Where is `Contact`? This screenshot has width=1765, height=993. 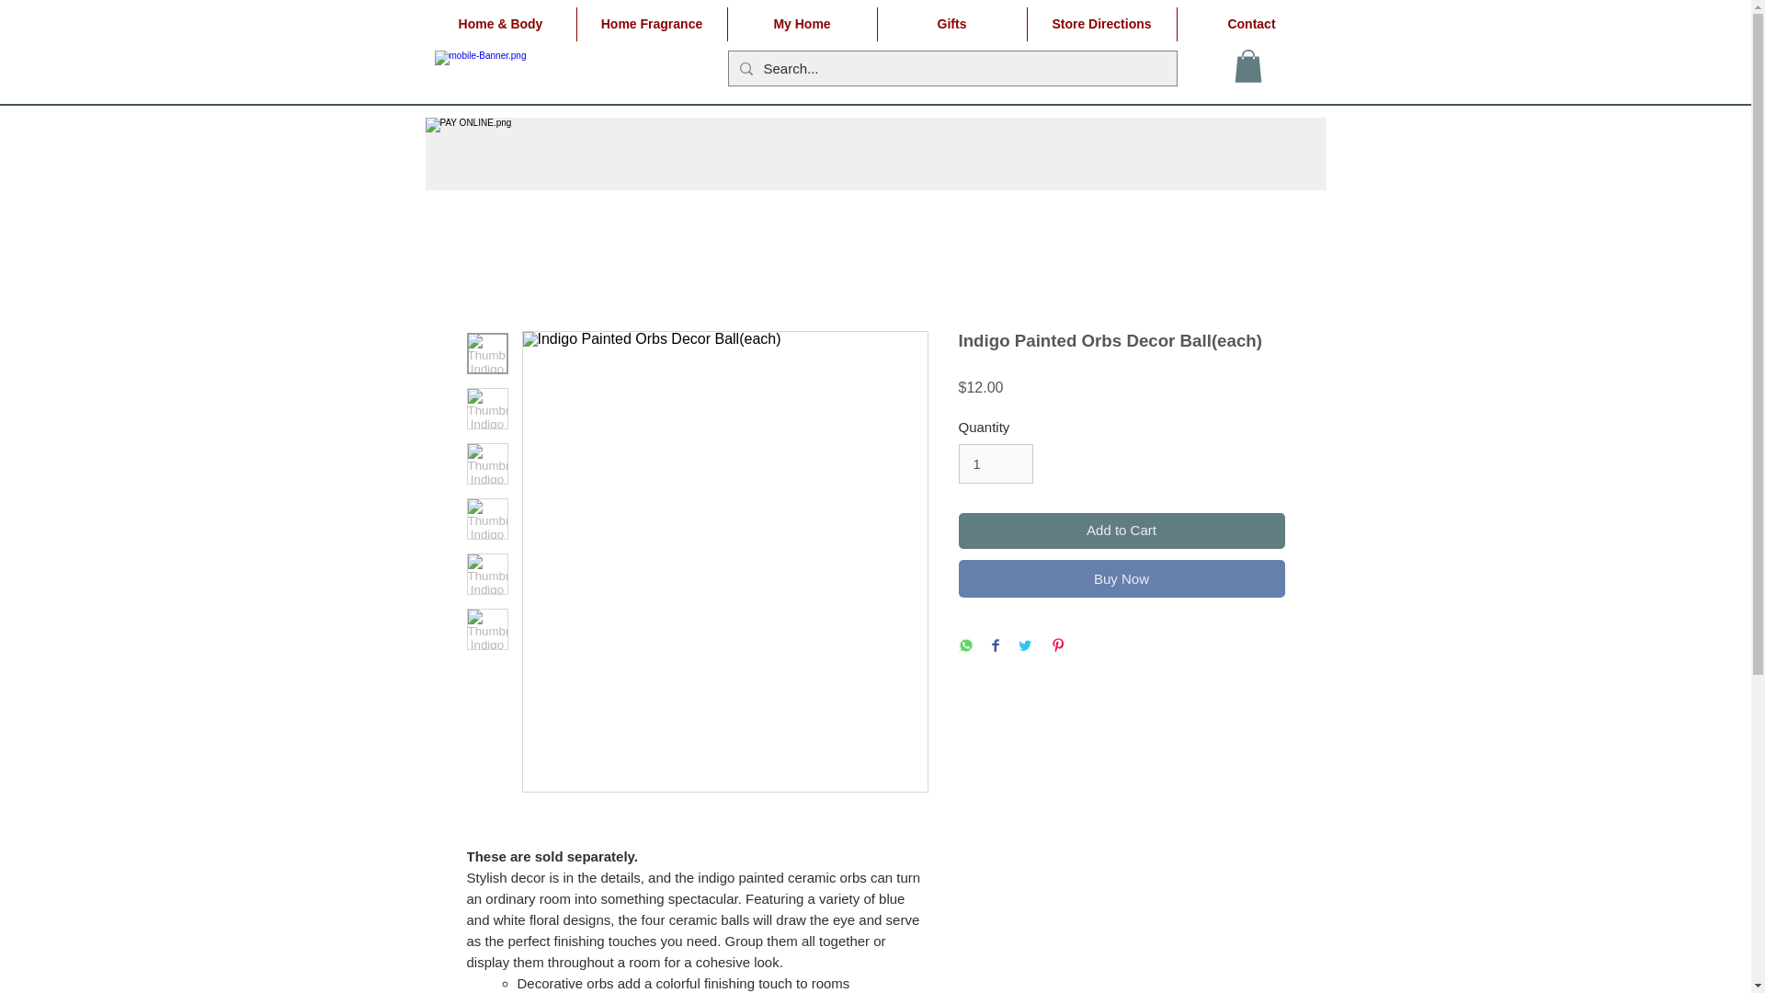 Contact is located at coordinates (1250, 24).